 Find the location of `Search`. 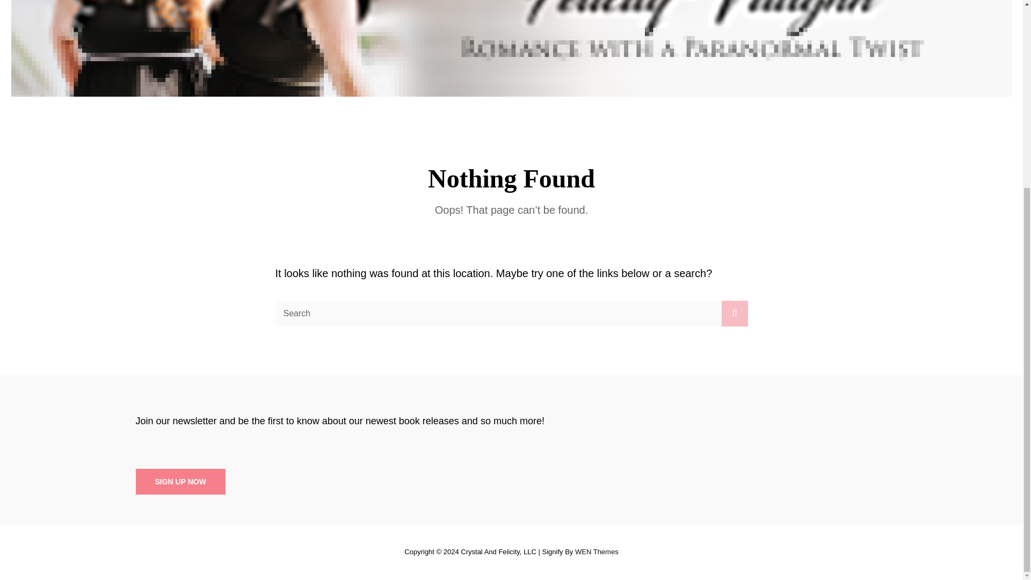

Search is located at coordinates (735, 314).